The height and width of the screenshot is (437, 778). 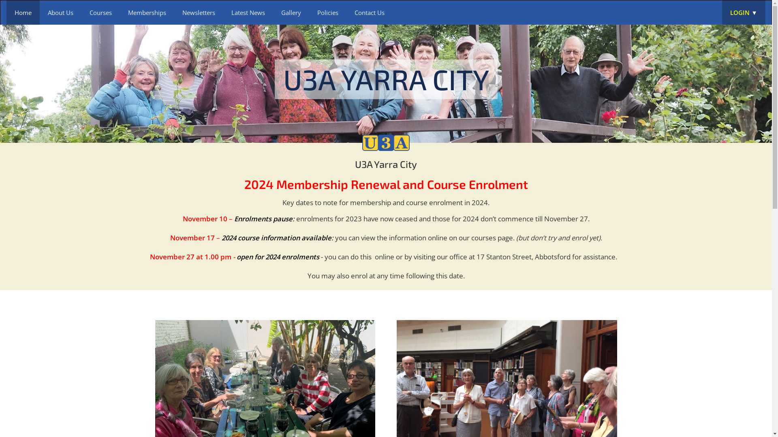 What do you see at coordinates (100, 13) in the screenshot?
I see `Courses` at bounding box center [100, 13].